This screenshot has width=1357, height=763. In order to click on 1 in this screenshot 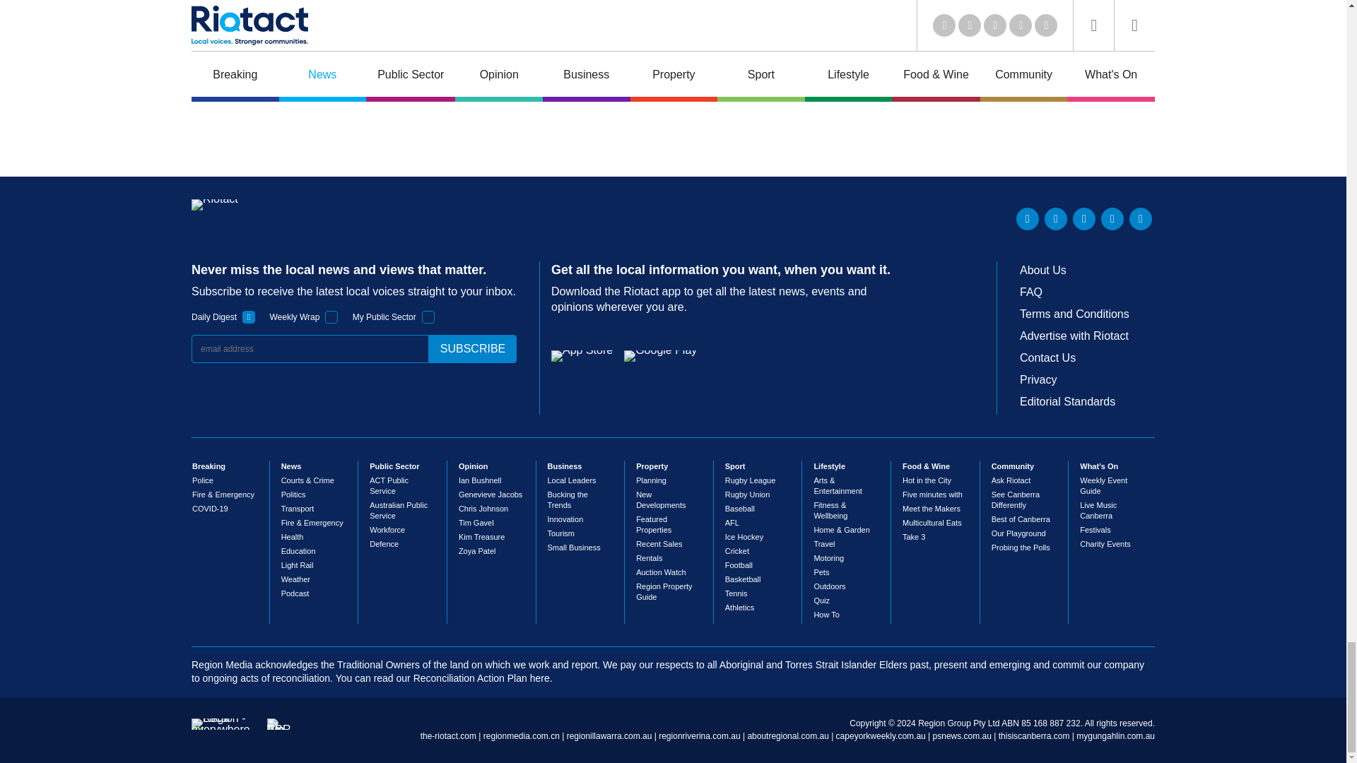, I will do `click(249, 317)`.